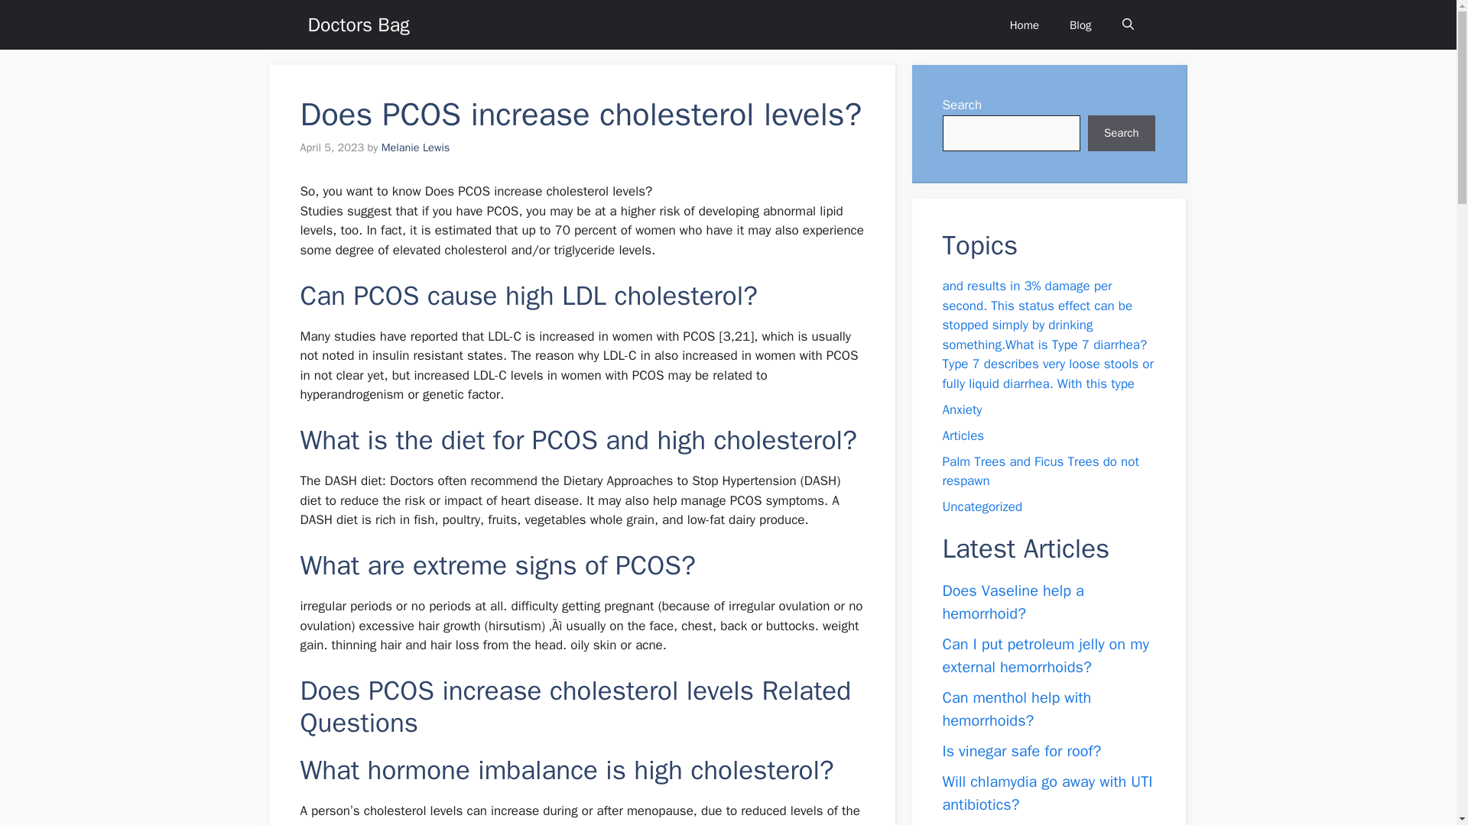 This screenshot has width=1468, height=825. I want to click on Melanie Lewis, so click(416, 147).